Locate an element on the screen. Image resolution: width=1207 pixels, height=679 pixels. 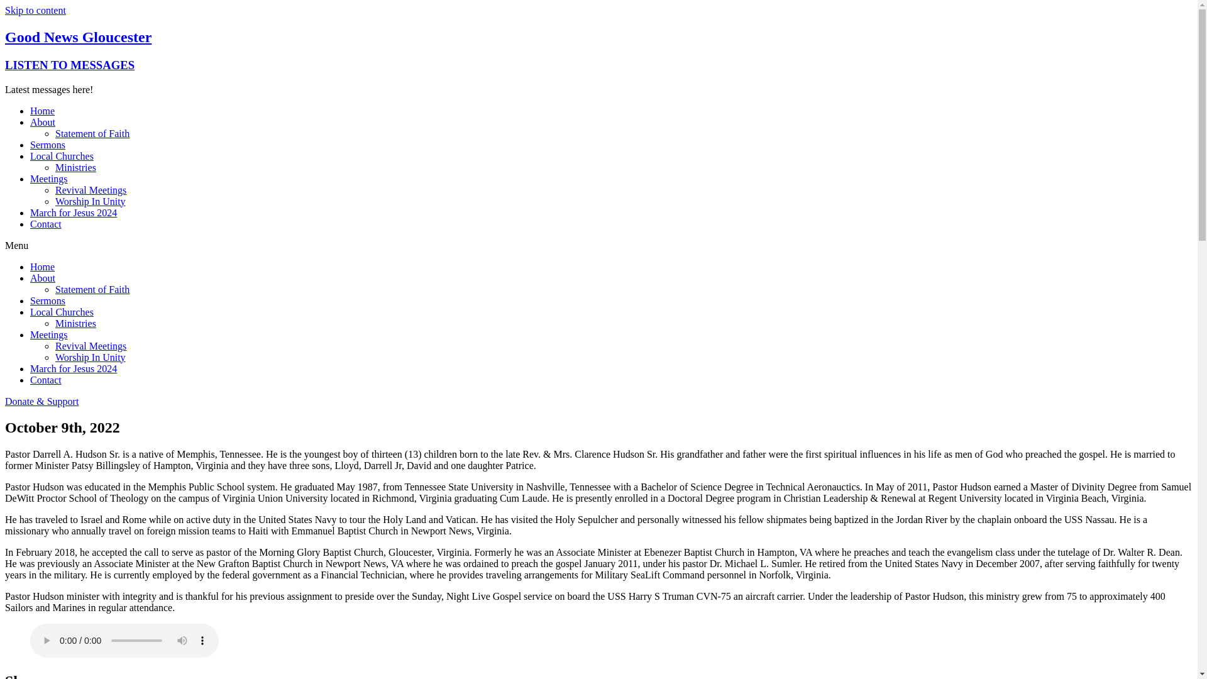
Worship In Unity is located at coordinates (91, 357).